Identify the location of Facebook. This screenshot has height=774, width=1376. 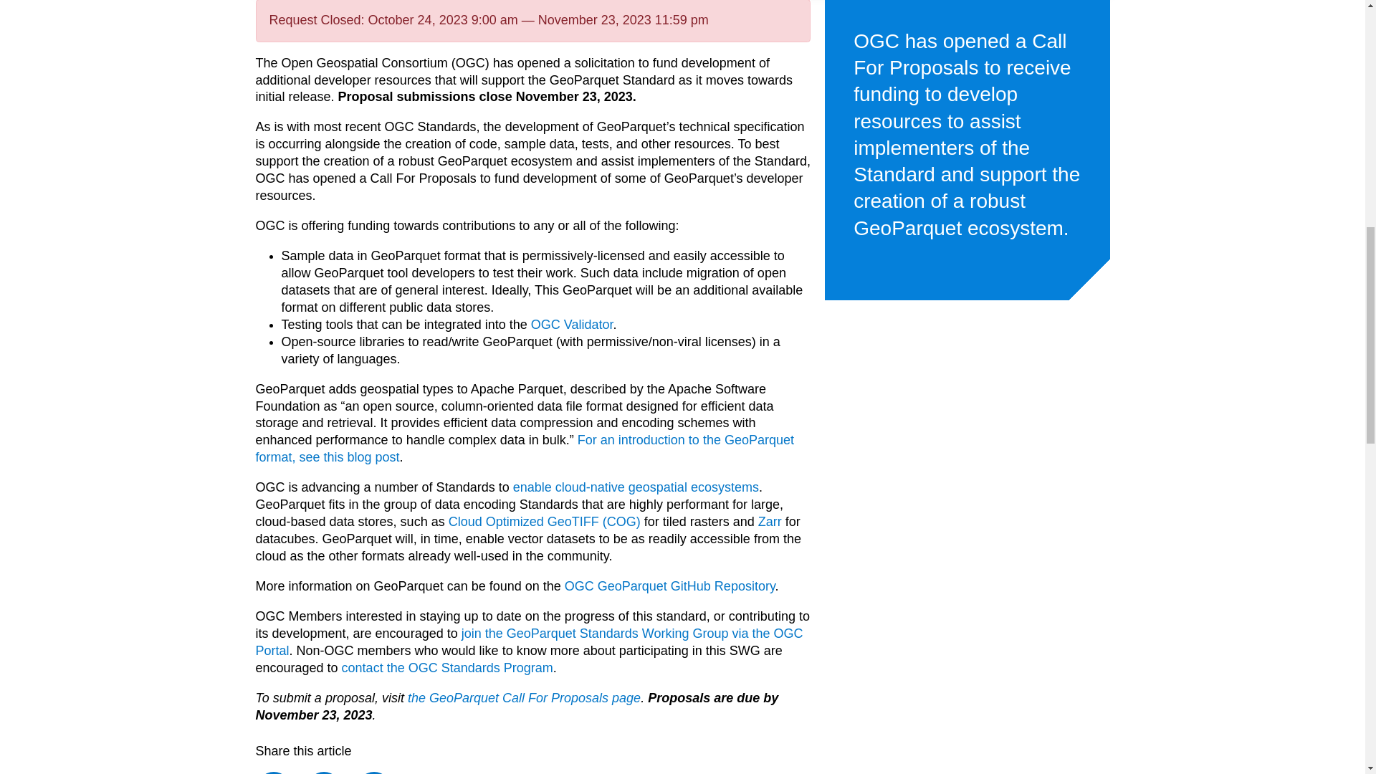
(272, 773).